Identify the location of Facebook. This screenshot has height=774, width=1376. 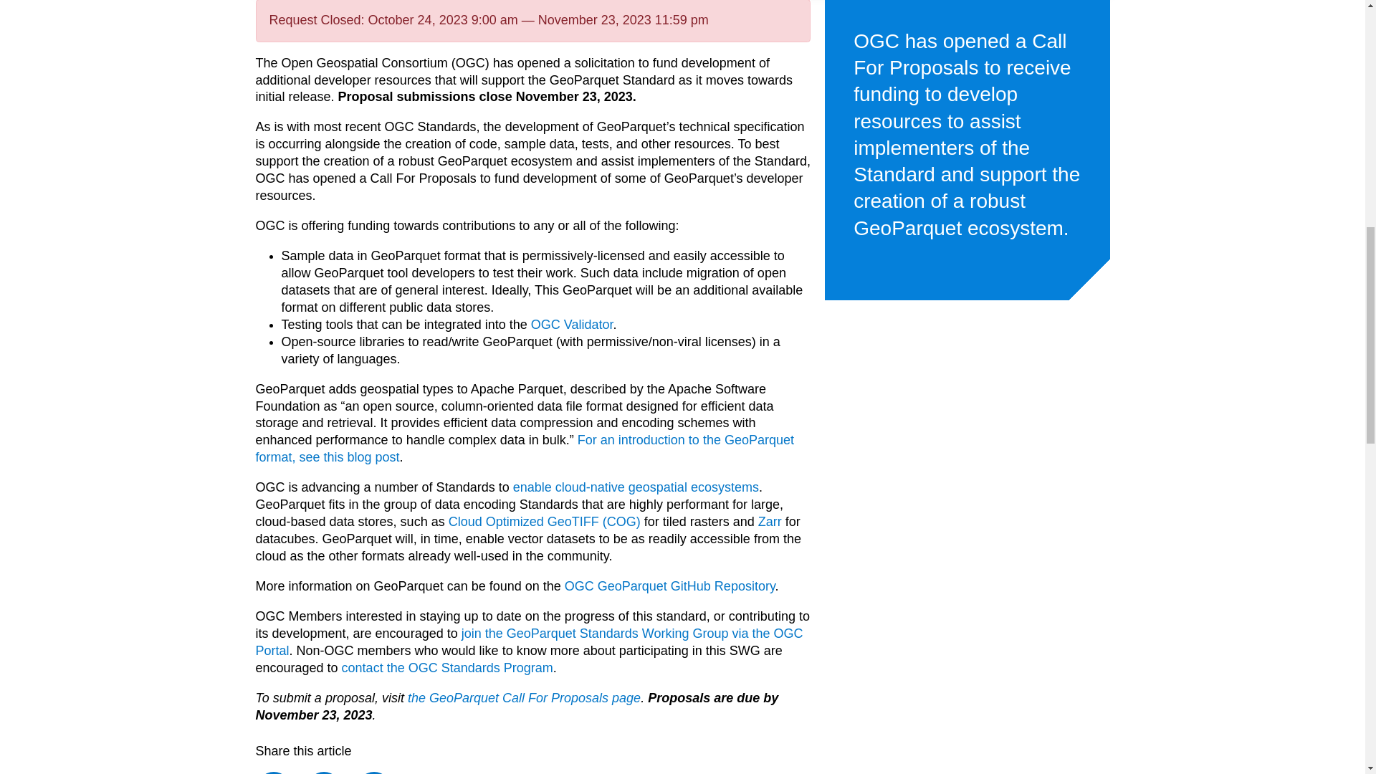
(272, 773).